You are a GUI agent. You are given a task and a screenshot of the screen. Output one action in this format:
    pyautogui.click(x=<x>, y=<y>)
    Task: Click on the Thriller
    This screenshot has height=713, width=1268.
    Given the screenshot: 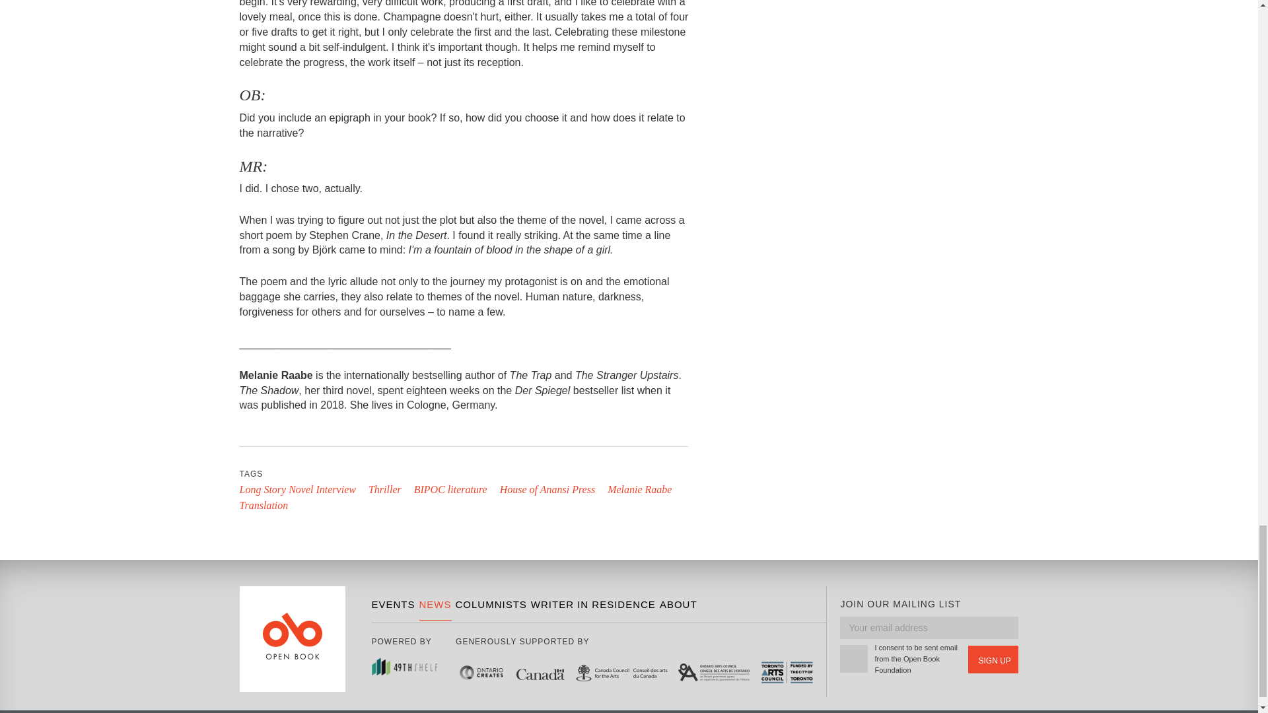 What is the action you would take?
    pyautogui.click(x=385, y=489)
    